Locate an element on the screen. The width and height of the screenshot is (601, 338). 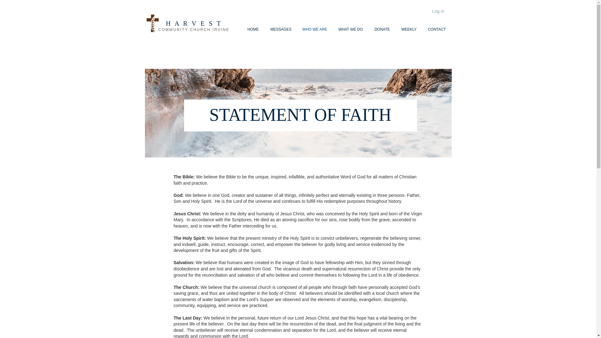
WEEKLY is located at coordinates (408, 29).